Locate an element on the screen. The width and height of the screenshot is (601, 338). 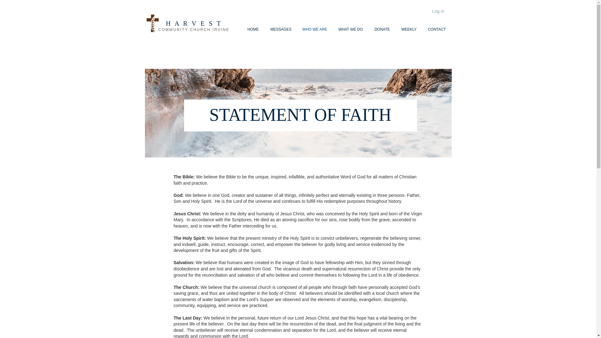
WEEKLY is located at coordinates (408, 29).